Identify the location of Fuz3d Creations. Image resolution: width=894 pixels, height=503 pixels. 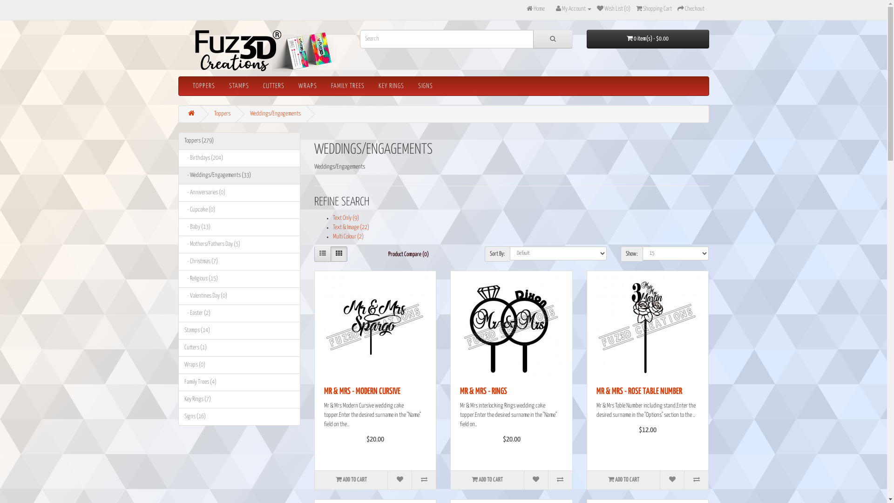
(257, 51).